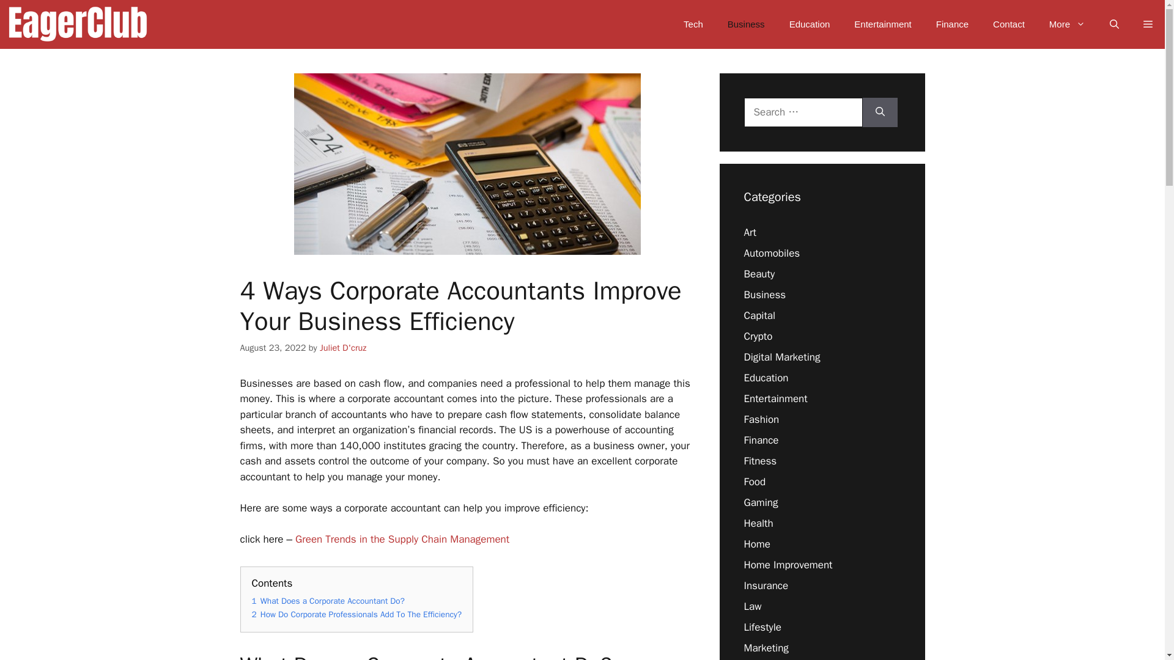 This screenshot has width=1174, height=660. What do you see at coordinates (328, 601) in the screenshot?
I see `1 What Does a Corporate Accountant Do?` at bounding box center [328, 601].